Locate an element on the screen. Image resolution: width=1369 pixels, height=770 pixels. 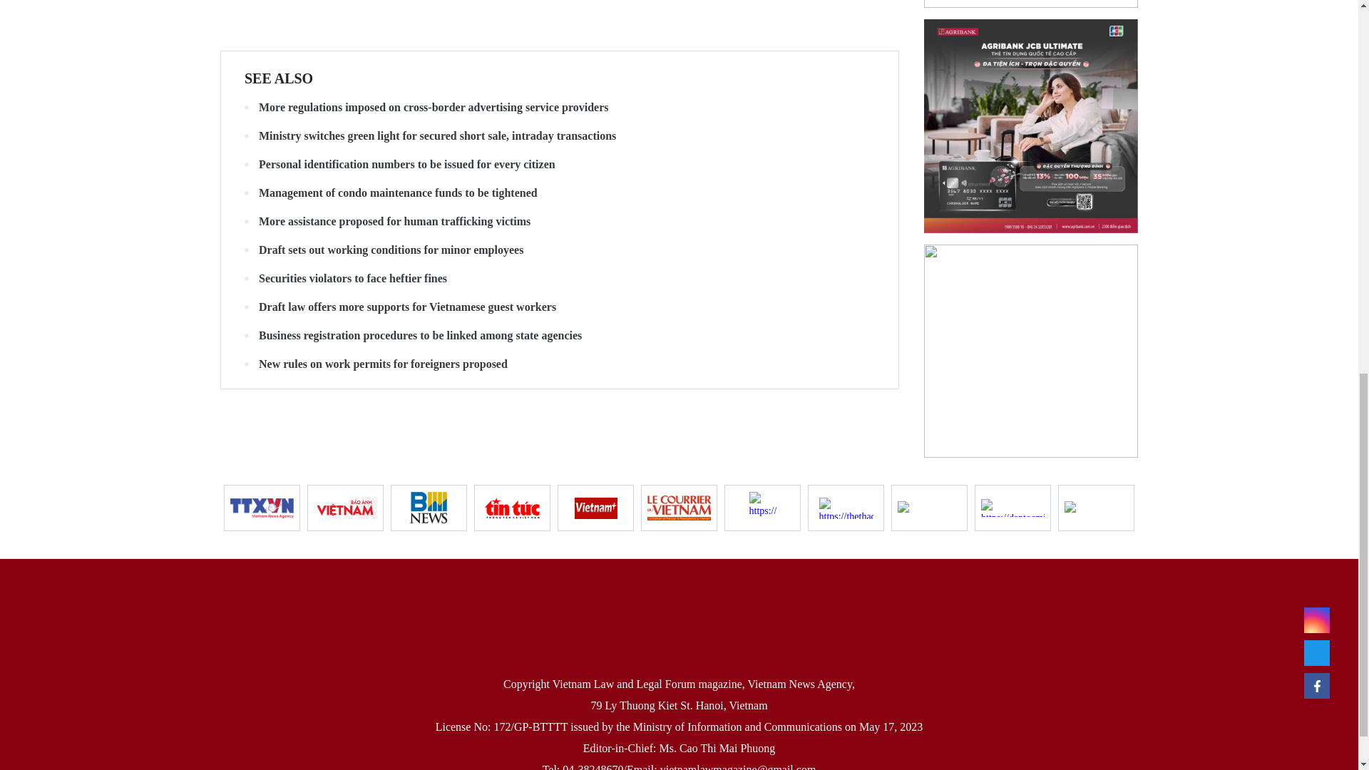
SEE ALSO is located at coordinates (279, 78).